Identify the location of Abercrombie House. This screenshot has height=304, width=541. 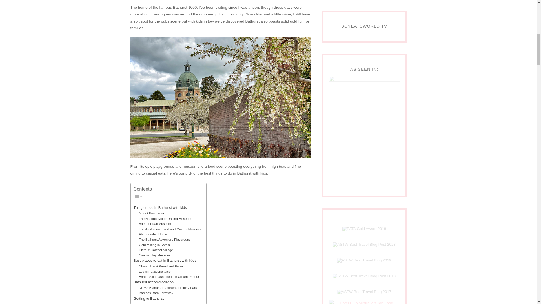
(153, 234).